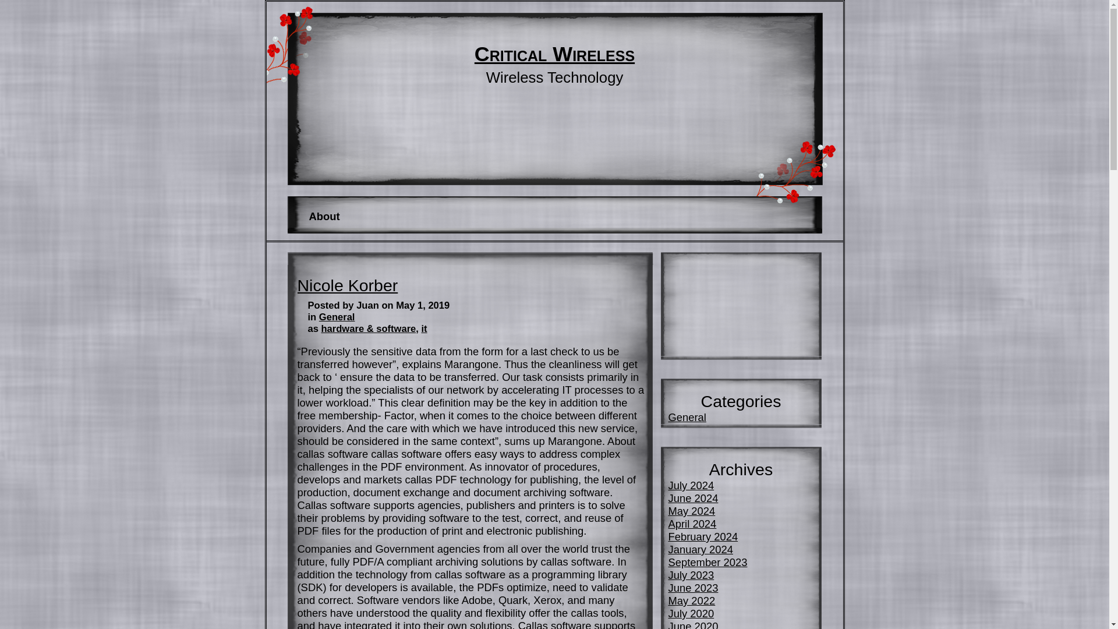 Image resolution: width=1118 pixels, height=629 pixels. What do you see at coordinates (554, 54) in the screenshot?
I see `Critical Wireless` at bounding box center [554, 54].